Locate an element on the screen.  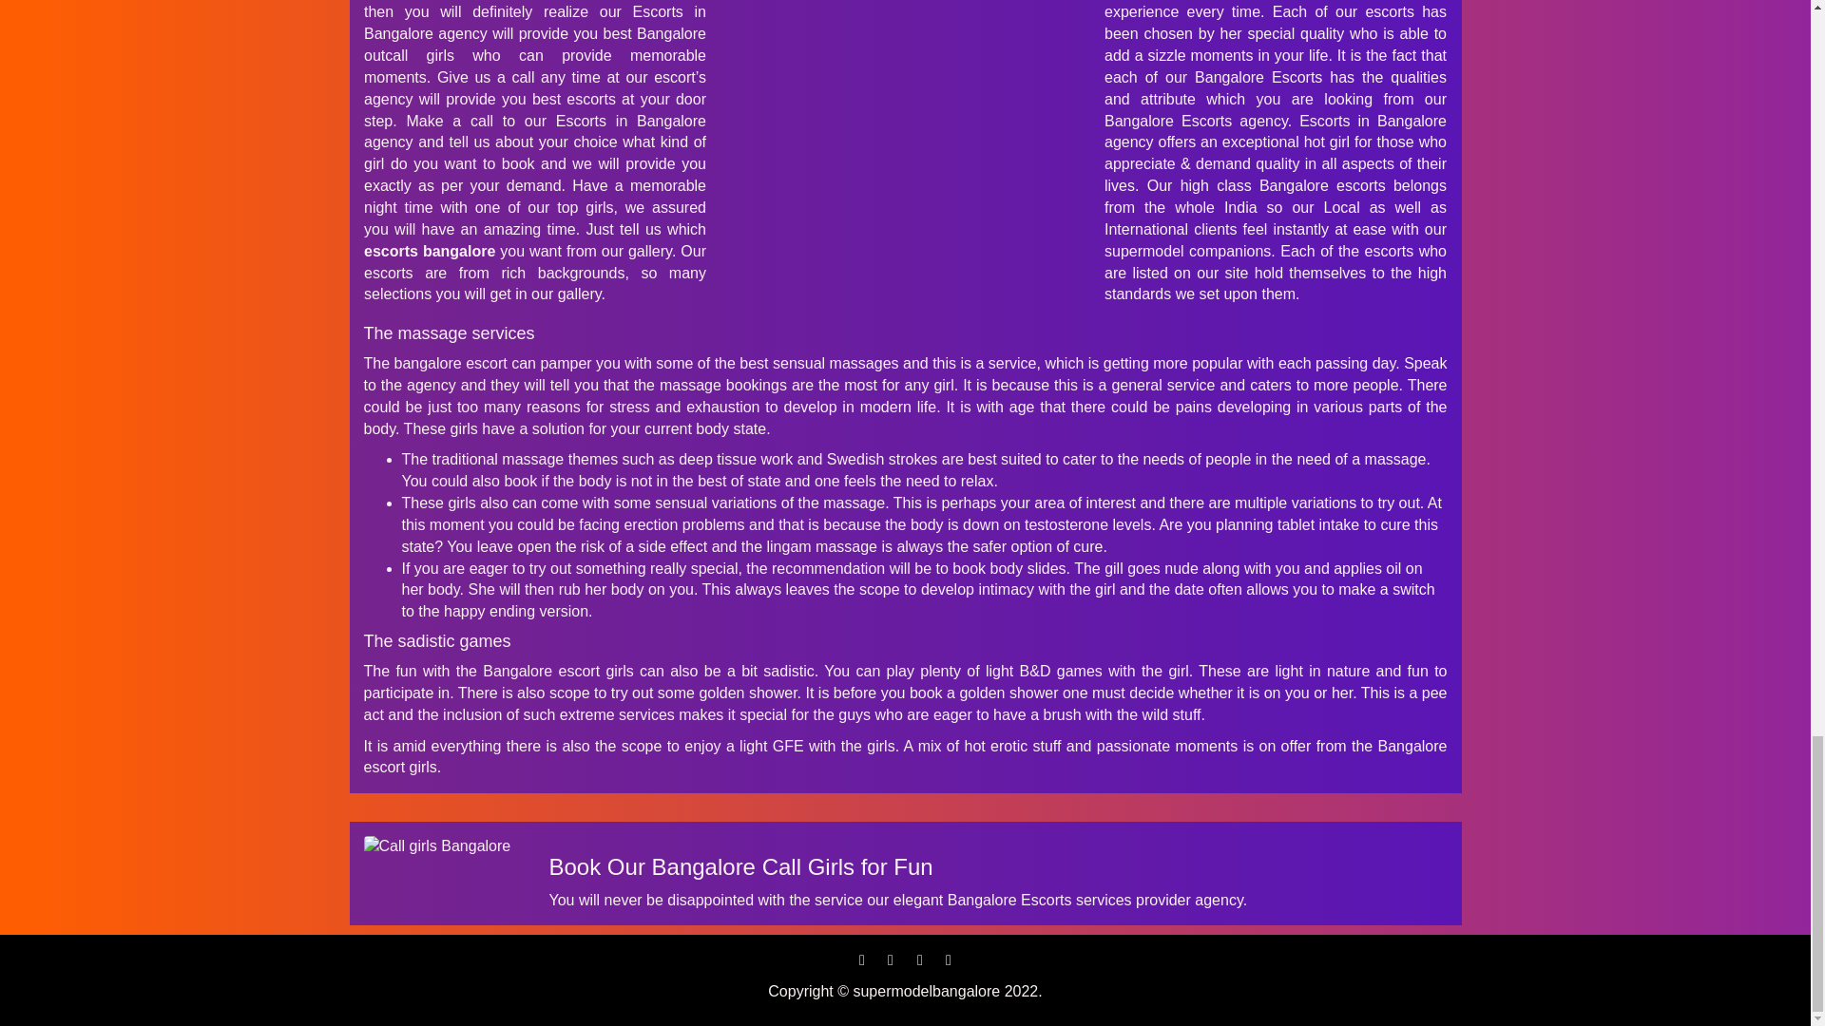
Bangalore escorts is located at coordinates (441, 846).